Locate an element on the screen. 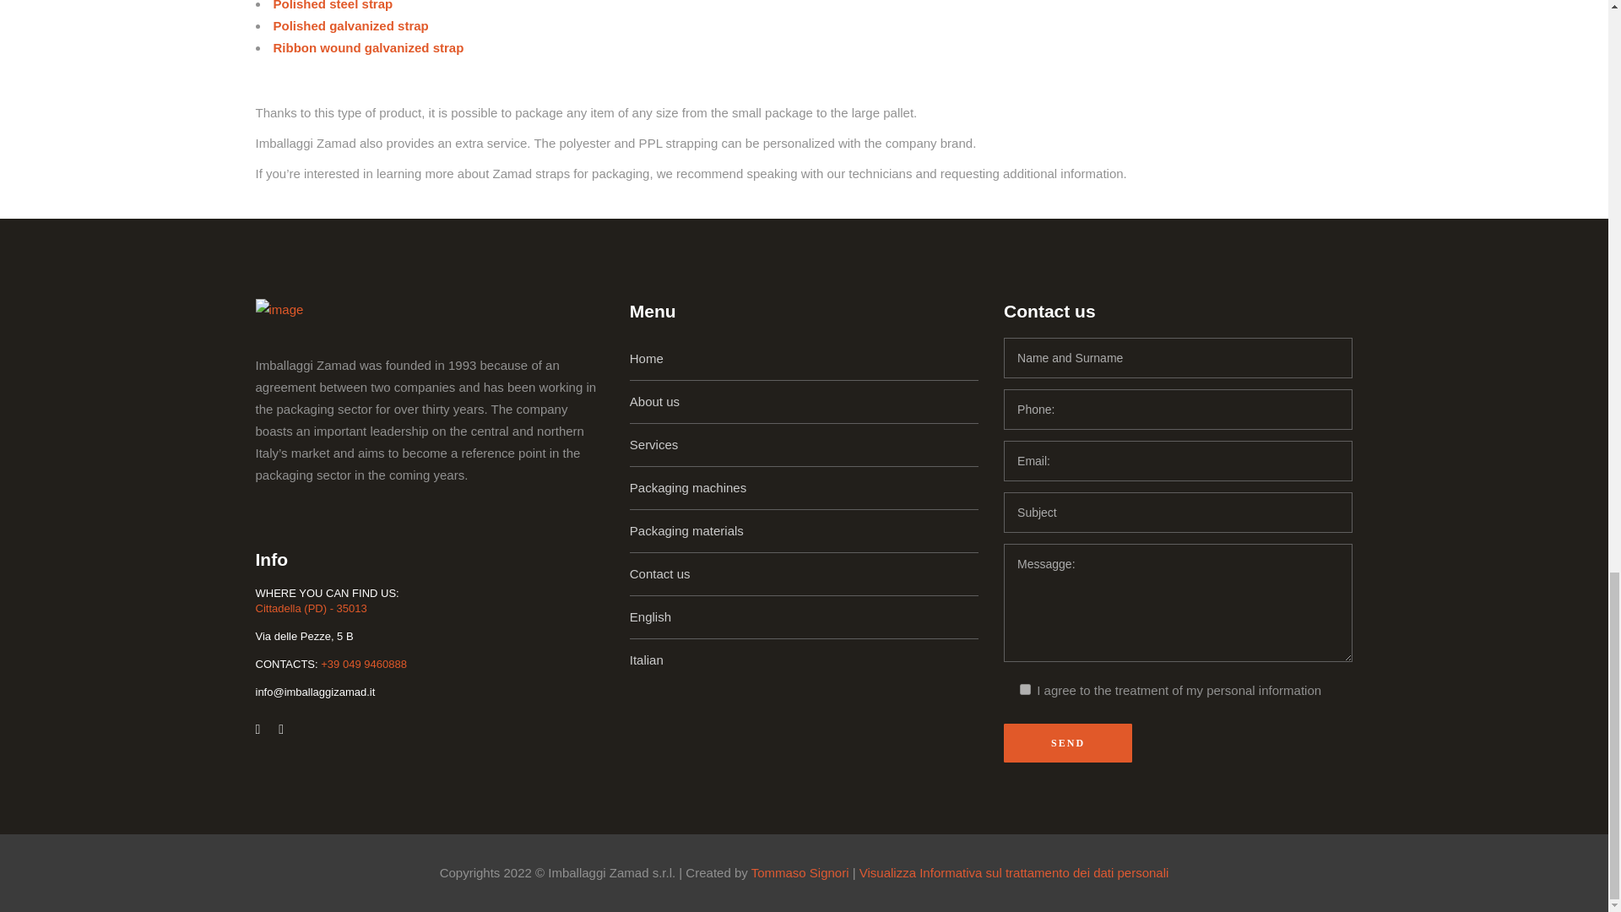  Italian is located at coordinates (647, 660).